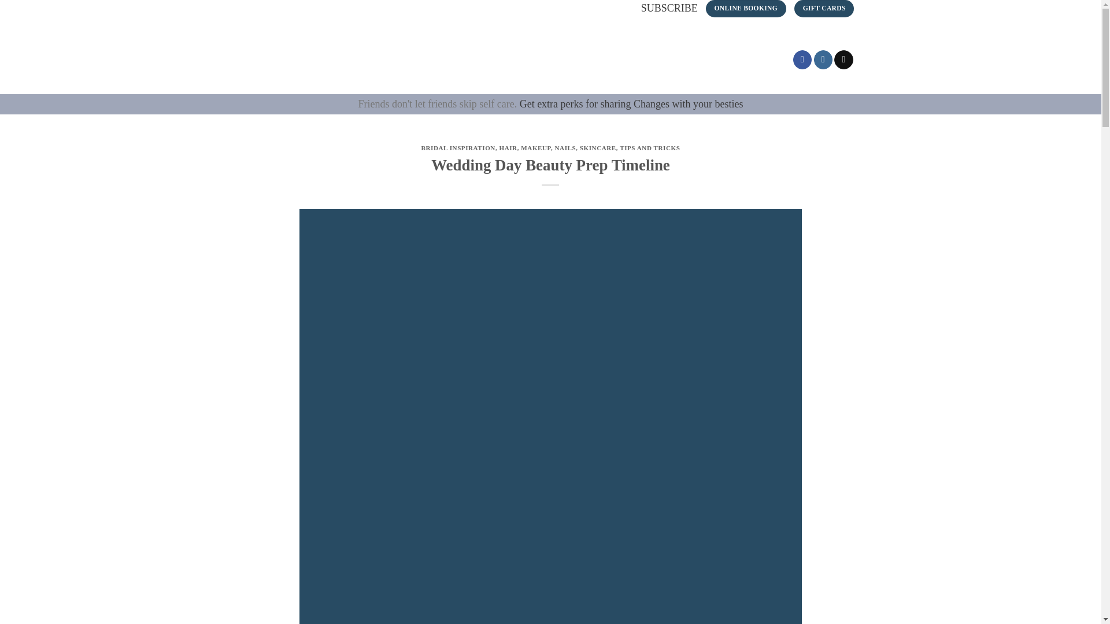 The height and width of the screenshot is (624, 1110). I want to click on Follow on Facebook, so click(802, 60).